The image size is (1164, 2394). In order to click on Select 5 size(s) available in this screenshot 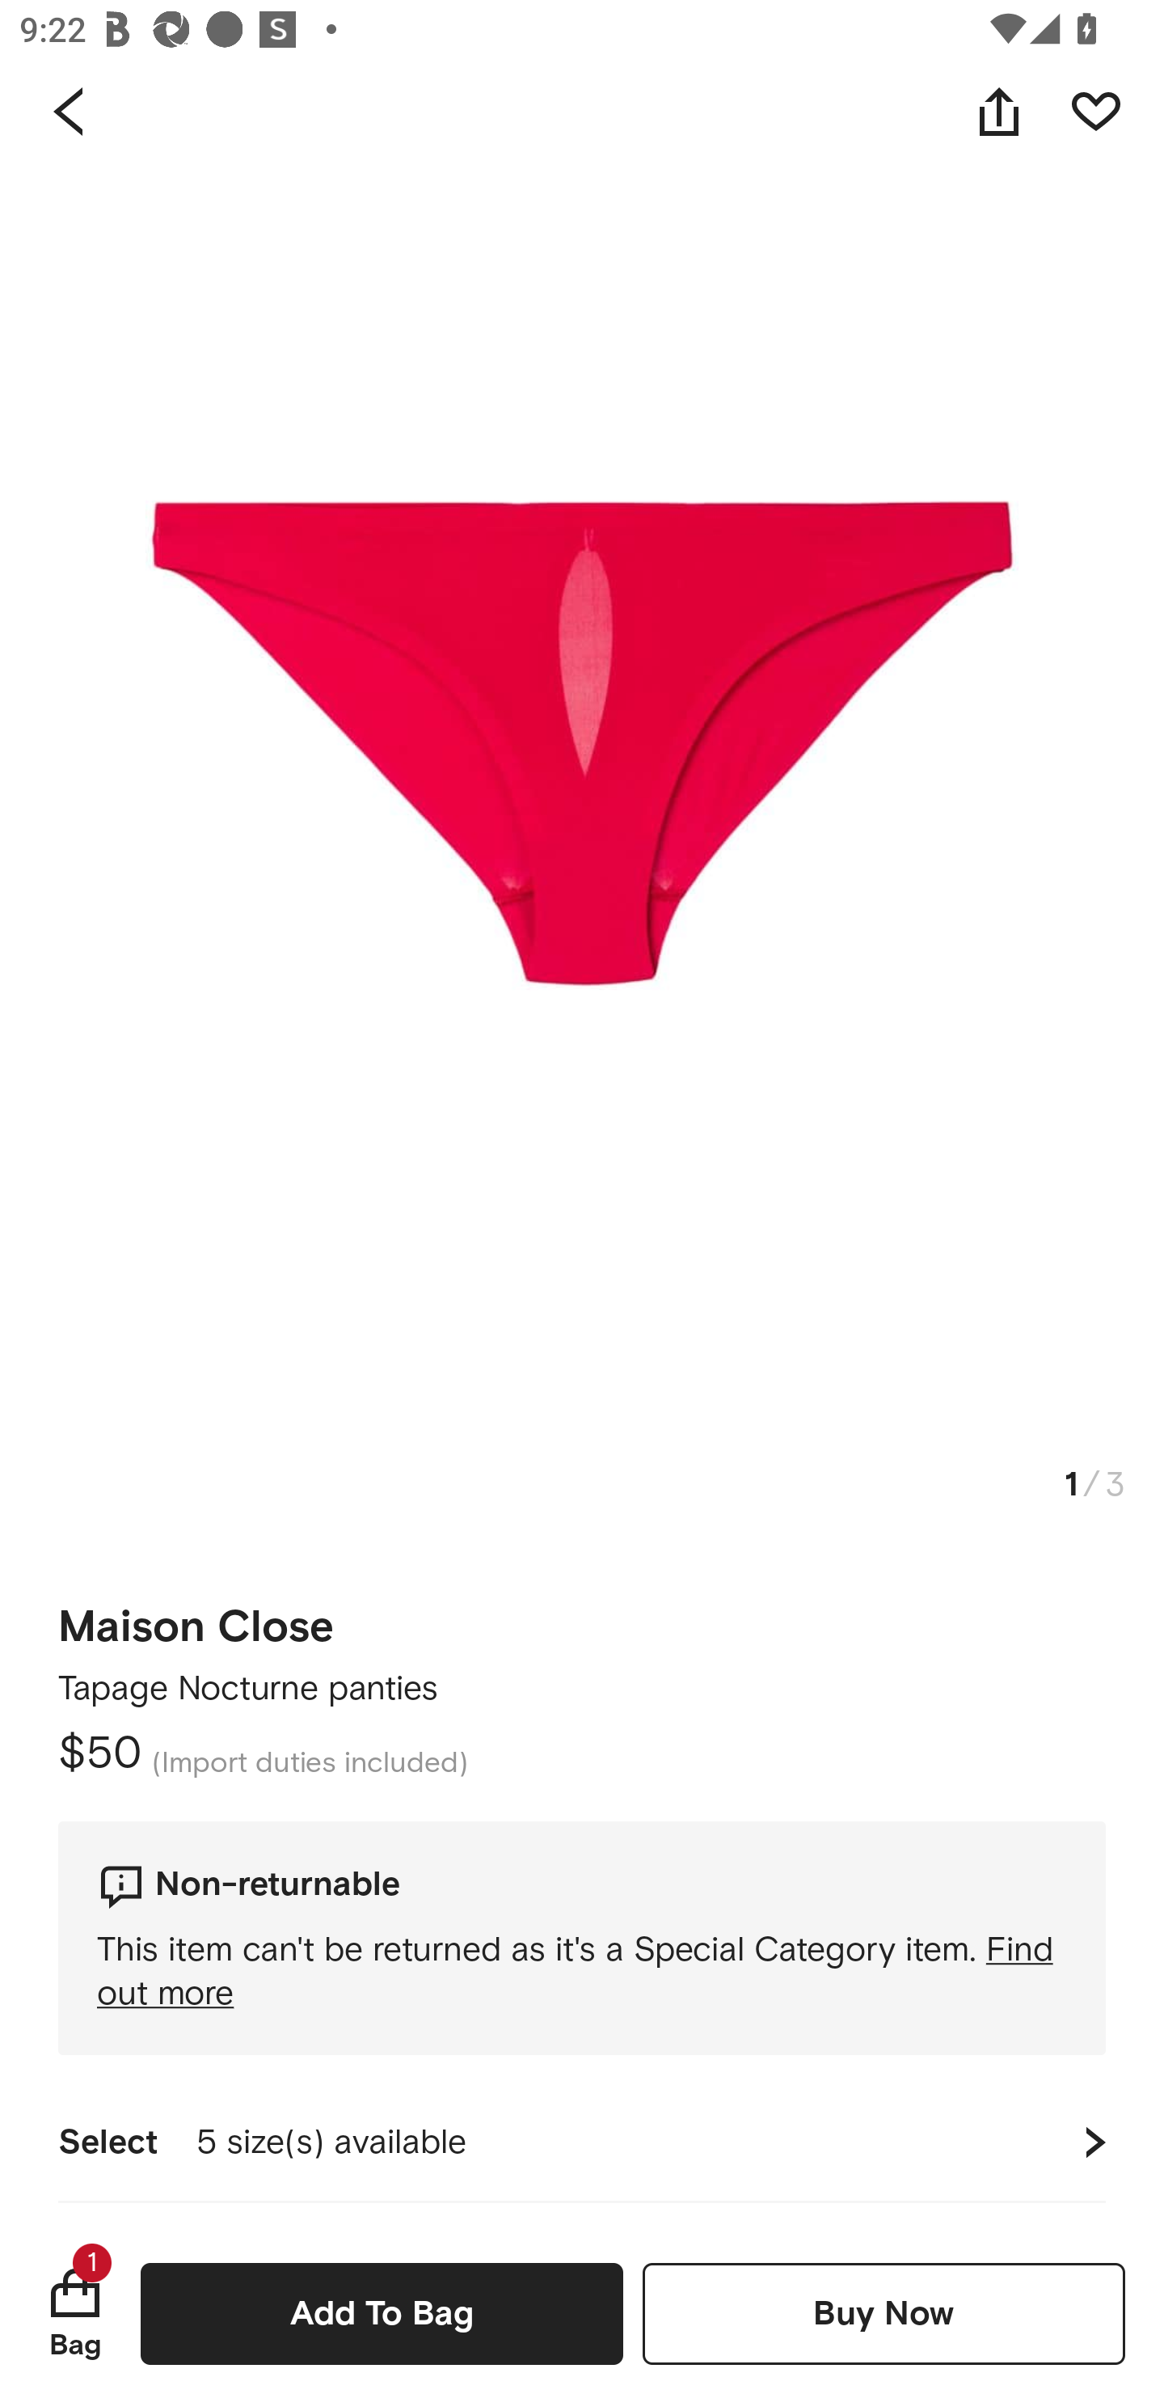, I will do `click(582, 2142)`.